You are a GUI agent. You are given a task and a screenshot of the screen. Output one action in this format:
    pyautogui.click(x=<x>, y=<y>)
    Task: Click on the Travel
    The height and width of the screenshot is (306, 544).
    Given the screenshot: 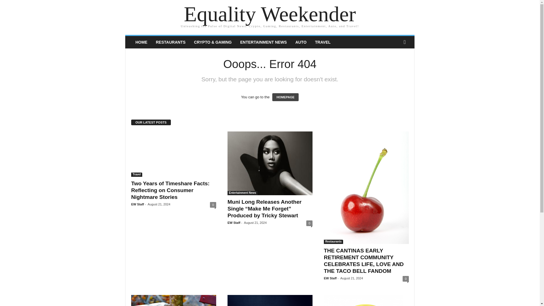 What is the action you would take?
    pyautogui.click(x=137, y=175)
    